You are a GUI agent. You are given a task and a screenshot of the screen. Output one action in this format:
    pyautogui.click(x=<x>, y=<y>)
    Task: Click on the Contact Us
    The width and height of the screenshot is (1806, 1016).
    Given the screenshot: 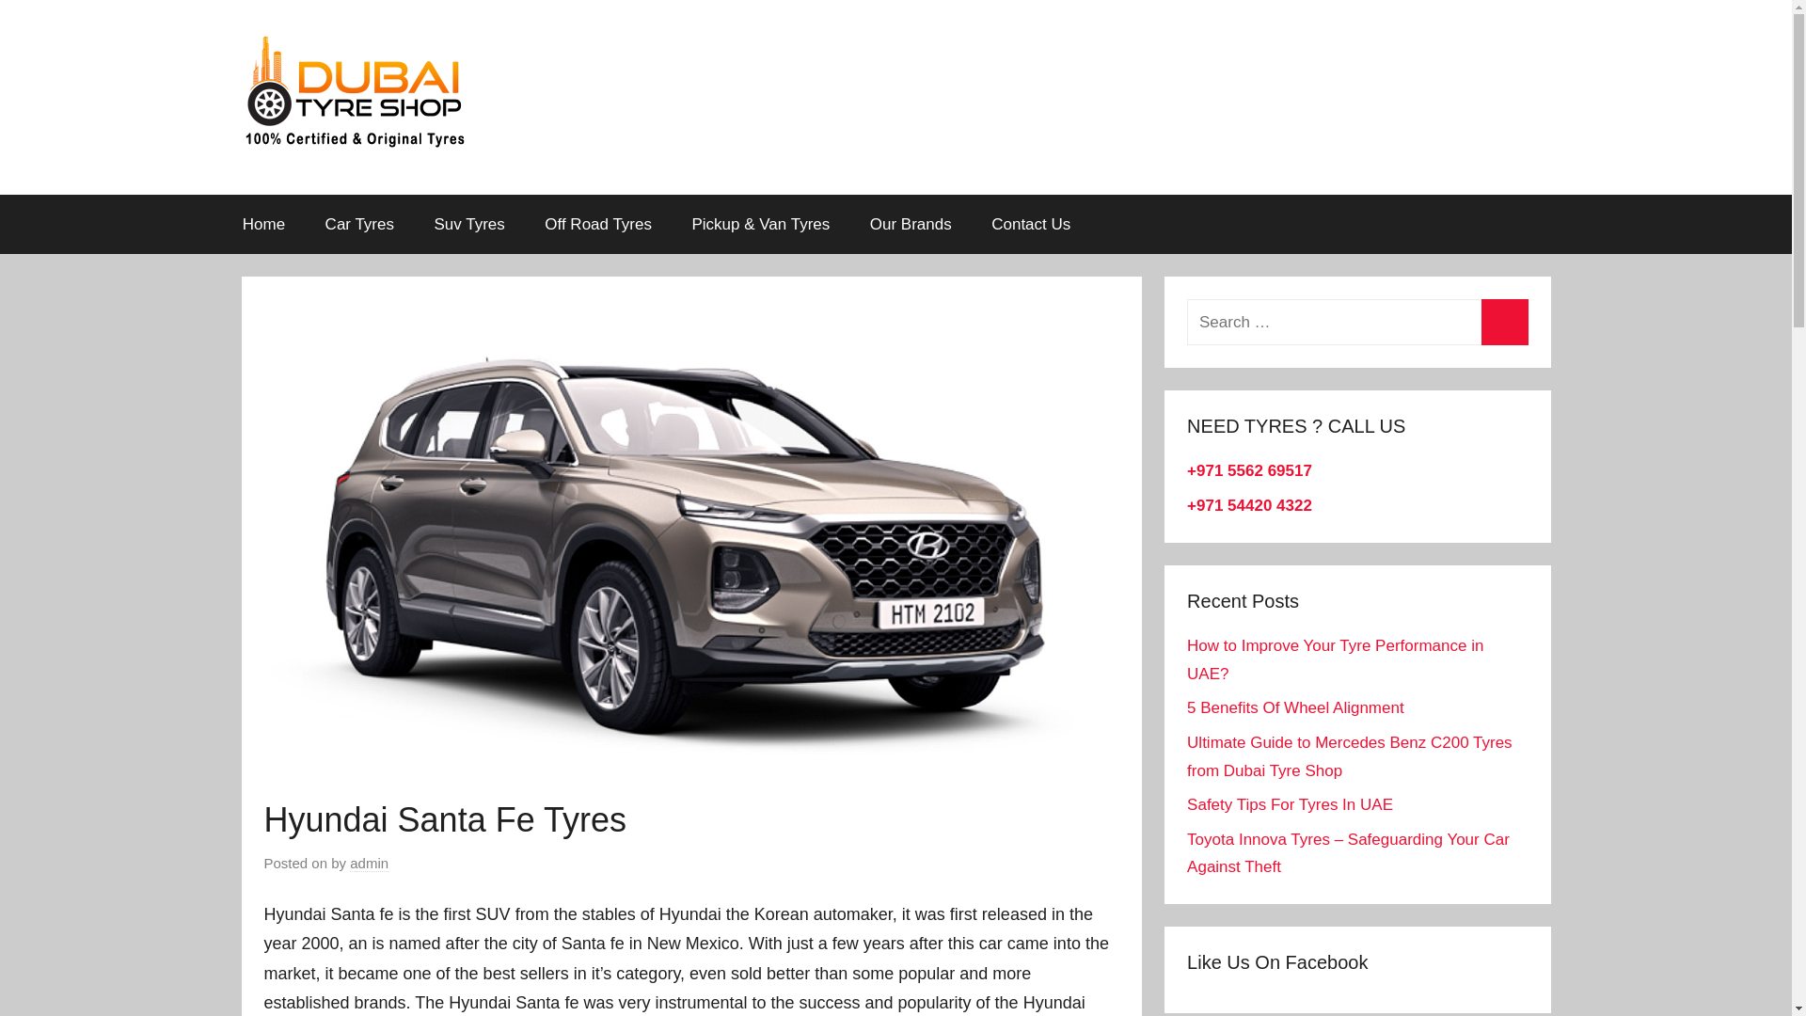 What is the action you would take?
    pyautogui.click(x=1031, y=224)
    